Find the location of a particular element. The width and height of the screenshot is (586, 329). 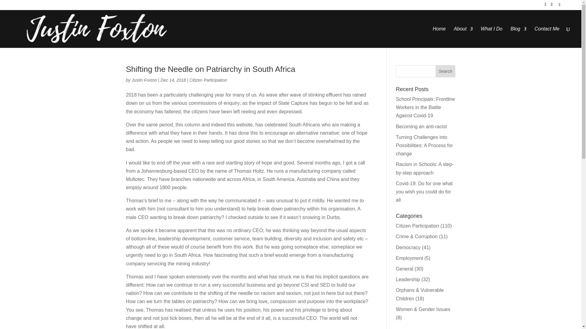

Search is located at coordinates (446, 71).